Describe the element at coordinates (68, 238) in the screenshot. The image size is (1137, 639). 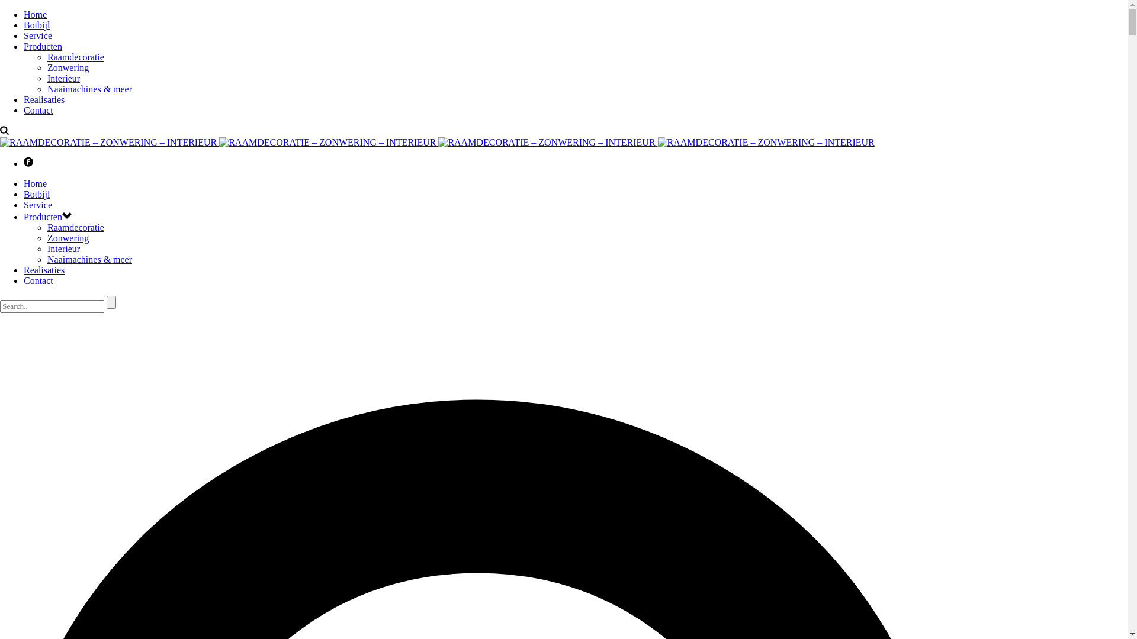
I see `Zonwering` at that location.